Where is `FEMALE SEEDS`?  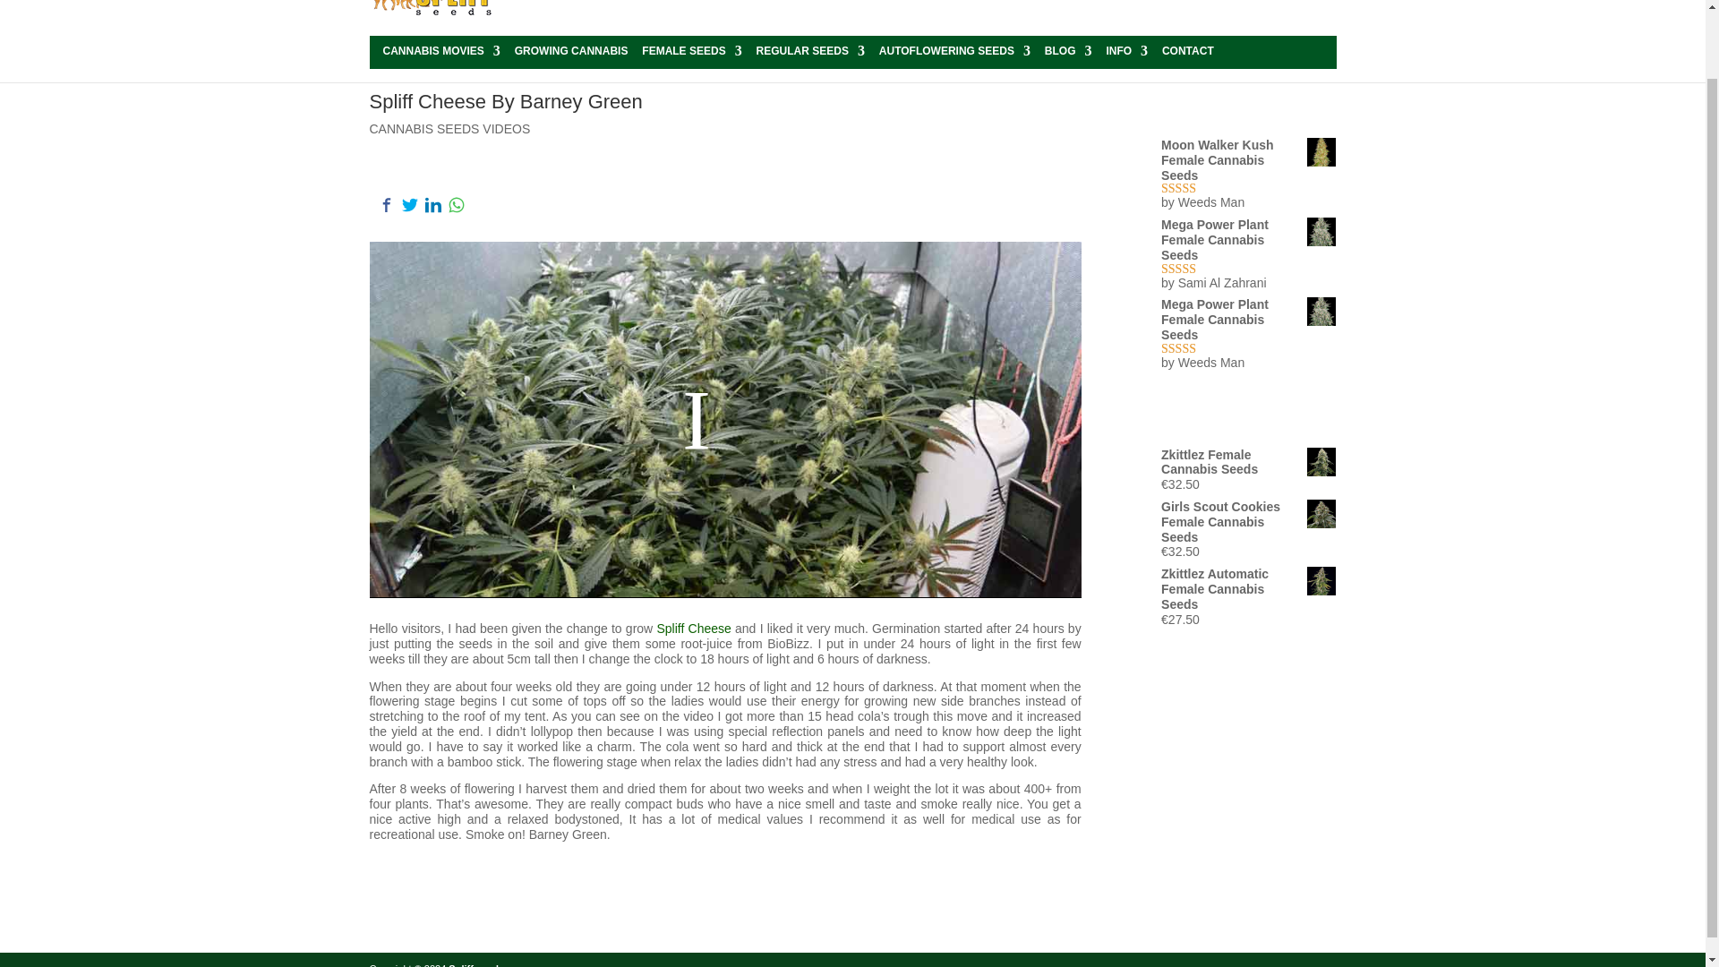
FEMALE SEEDS is located at coordinates (691, 53).